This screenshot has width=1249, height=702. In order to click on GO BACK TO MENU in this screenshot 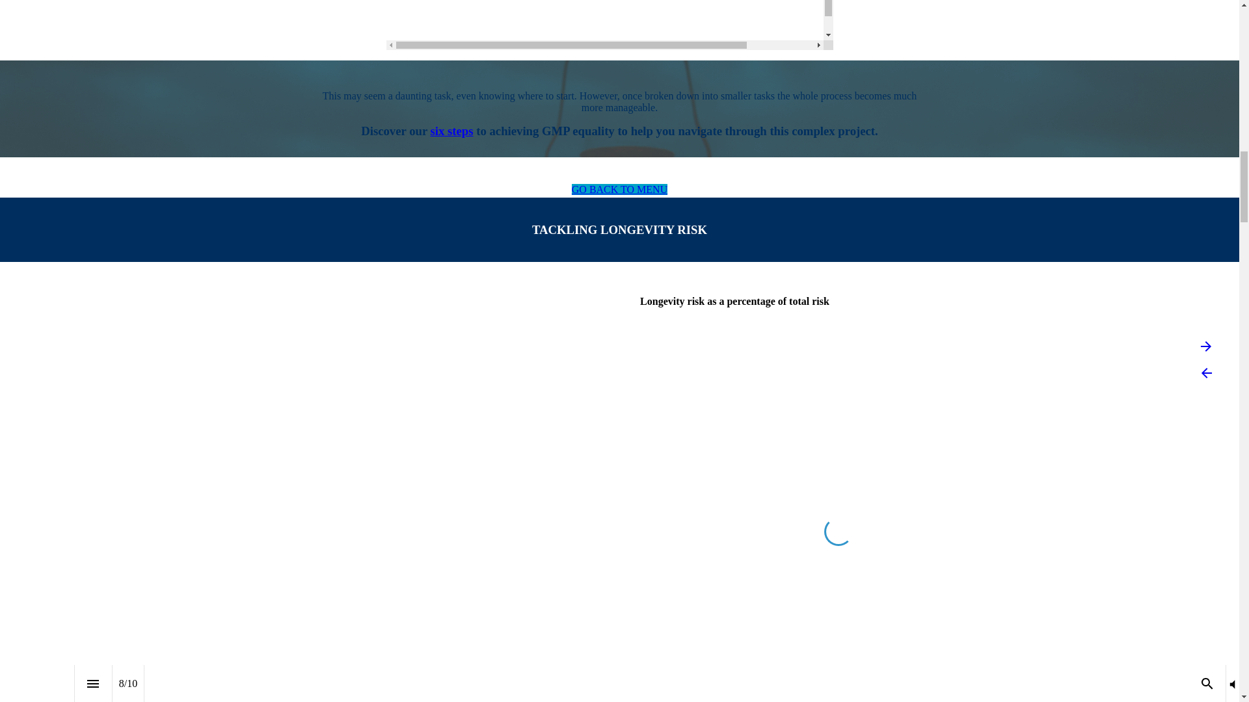, I will do `click(619, 189)`.